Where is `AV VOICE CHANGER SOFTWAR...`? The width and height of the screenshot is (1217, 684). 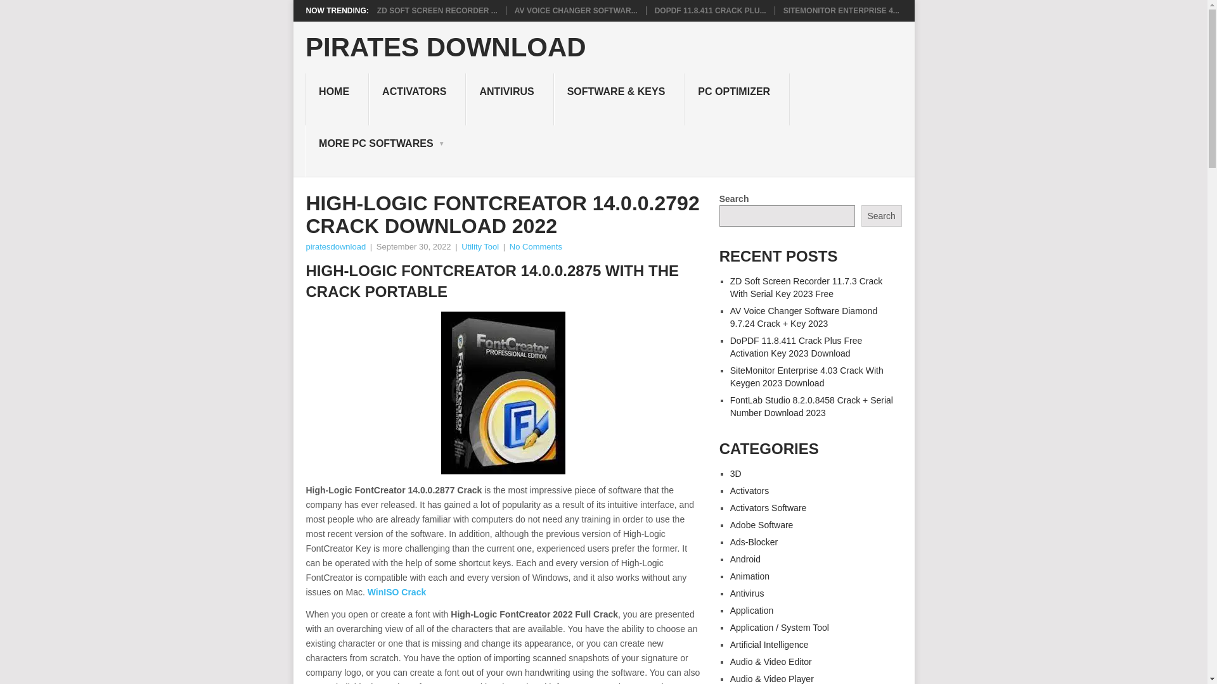
AV VOICE CHANGER SOFTWAR... is located at coordinates (576, 10).